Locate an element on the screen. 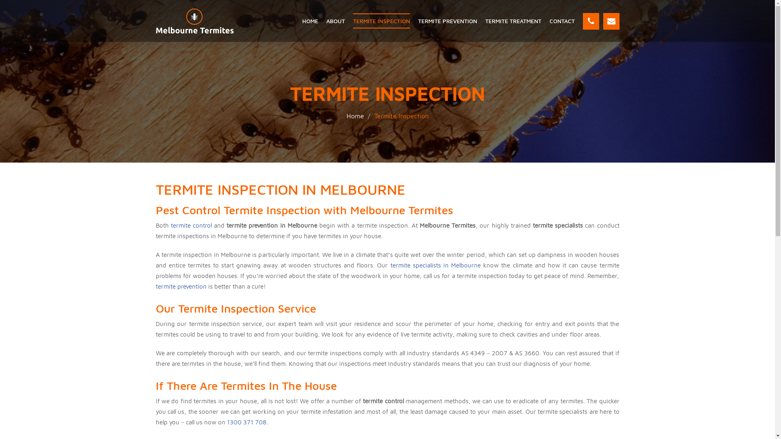 The height and width of the screenshot is (439, 781). HOME is located at coordinates (310, 21).